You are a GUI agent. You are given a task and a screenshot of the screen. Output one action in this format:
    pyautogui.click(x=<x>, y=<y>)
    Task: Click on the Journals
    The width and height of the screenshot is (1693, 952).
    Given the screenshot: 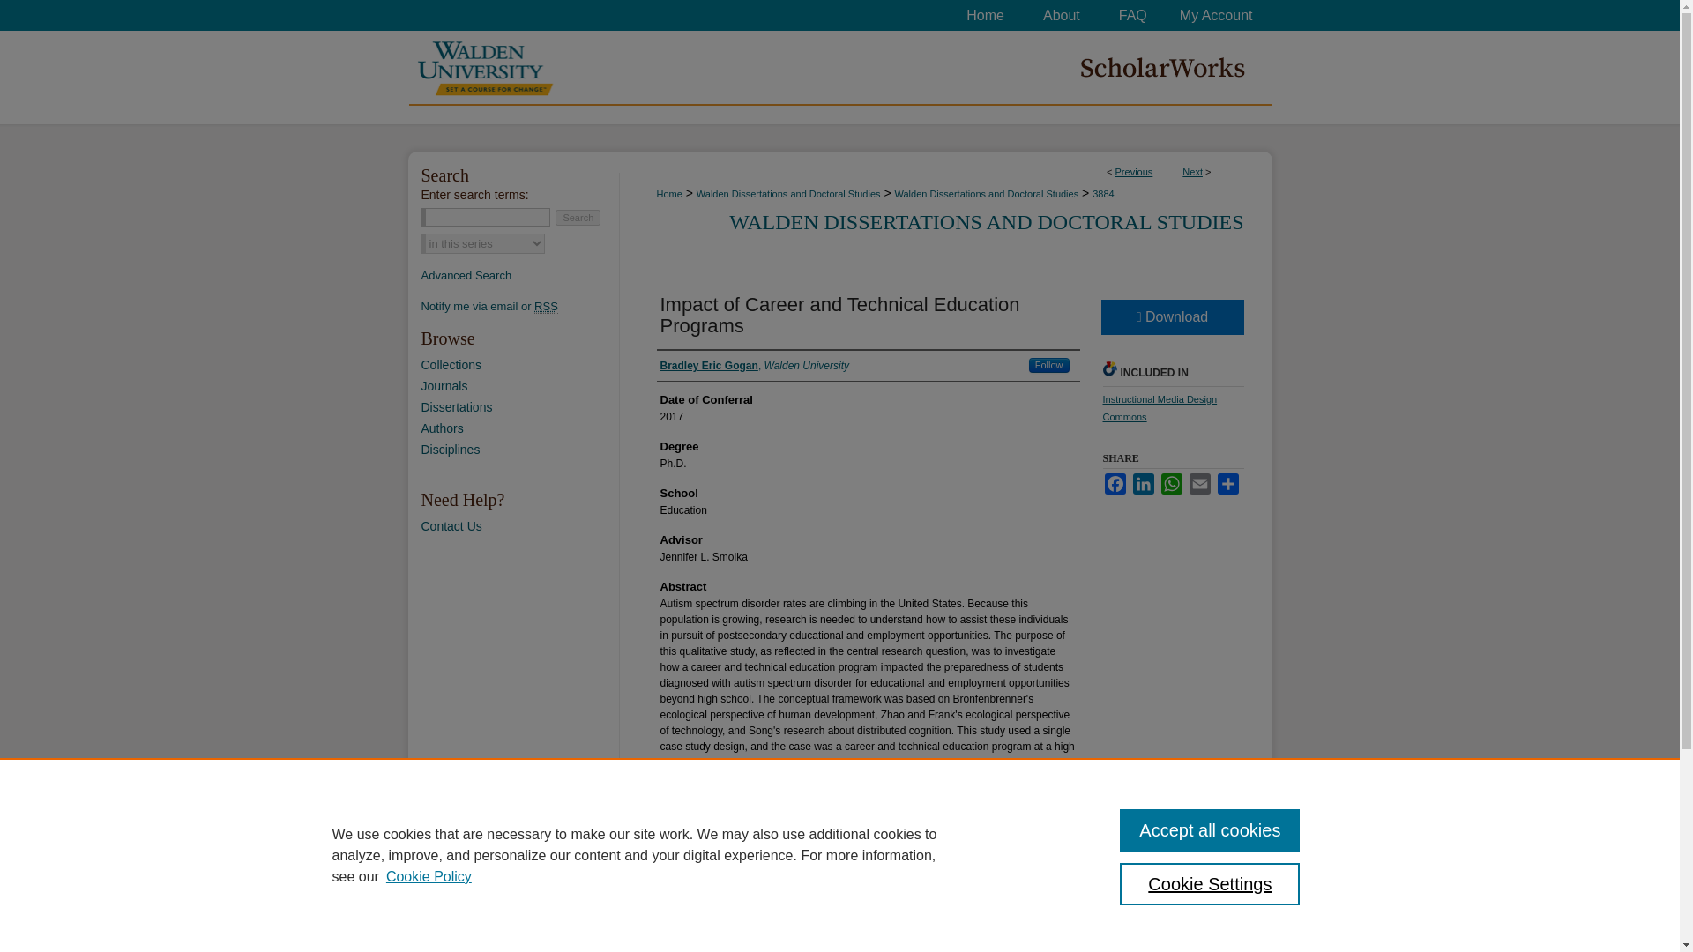 What is the action you would take?
    pyautogui.click(x=520, y=386)
    